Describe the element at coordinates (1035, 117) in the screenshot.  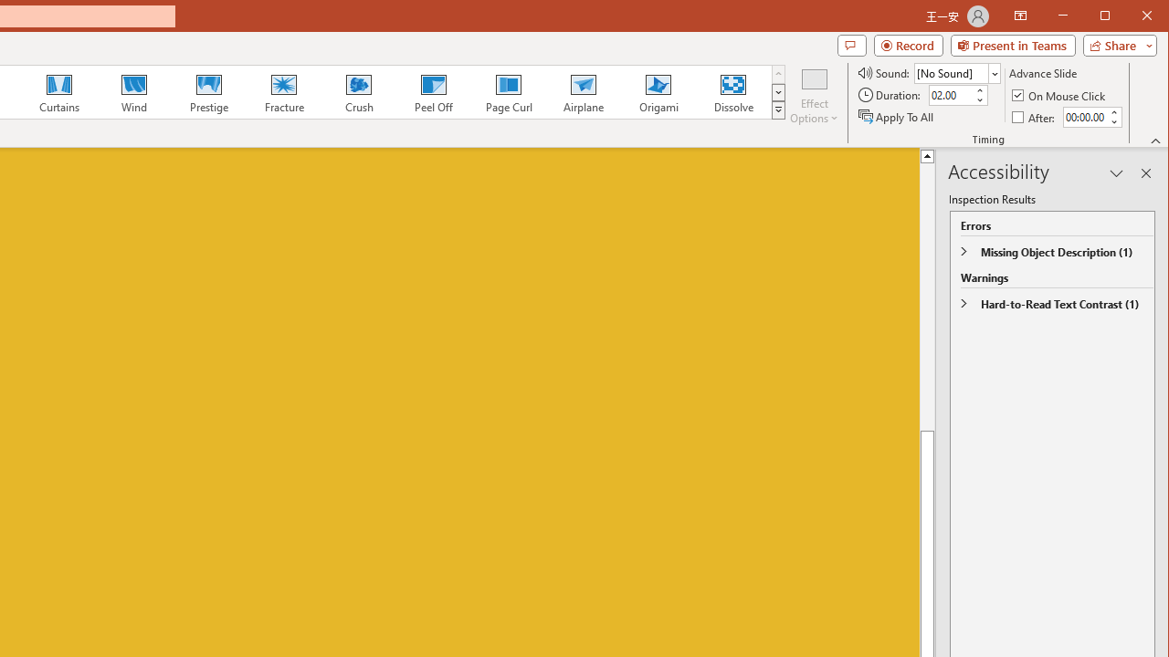
I see `After` at that location.